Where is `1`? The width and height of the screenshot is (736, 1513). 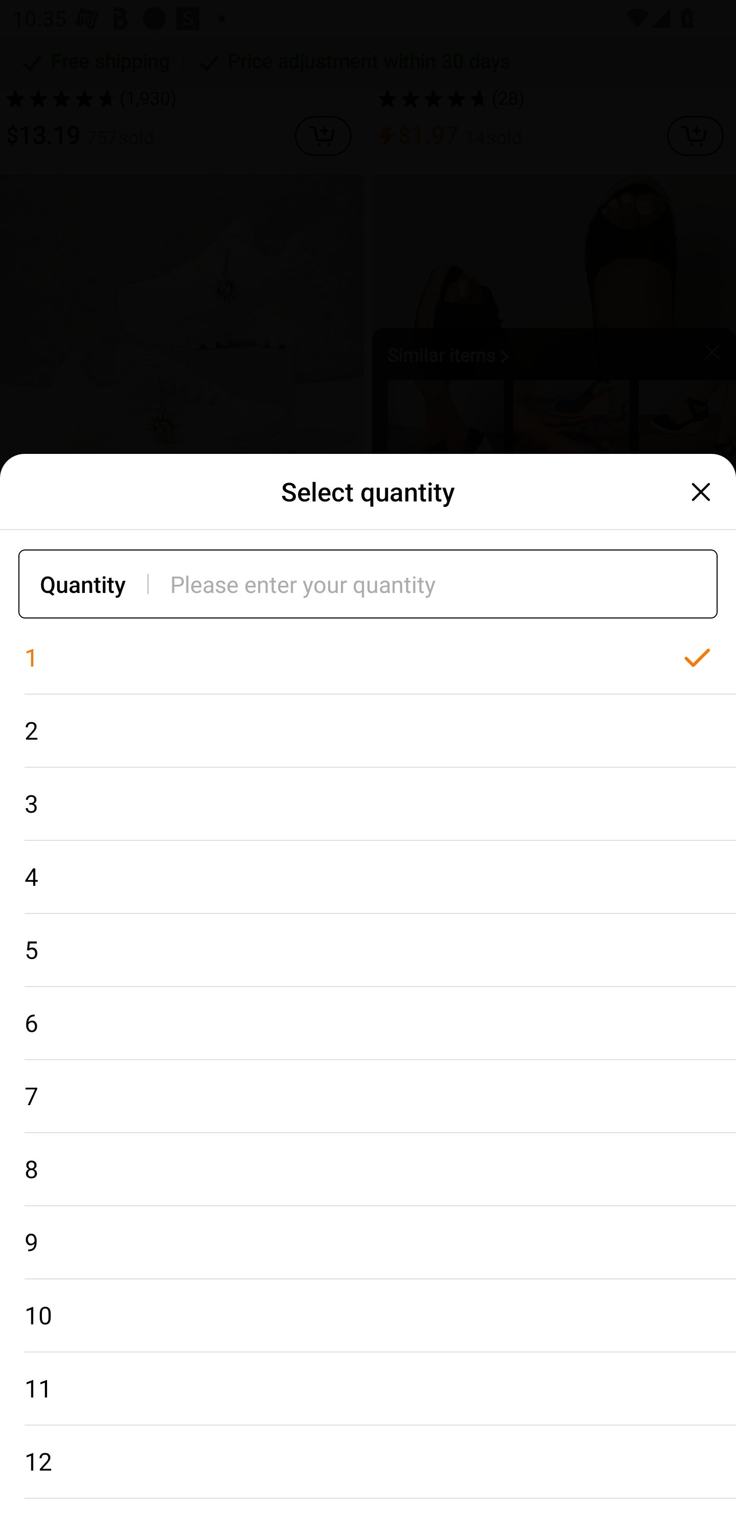
1 is located at coordinates (368, 658).